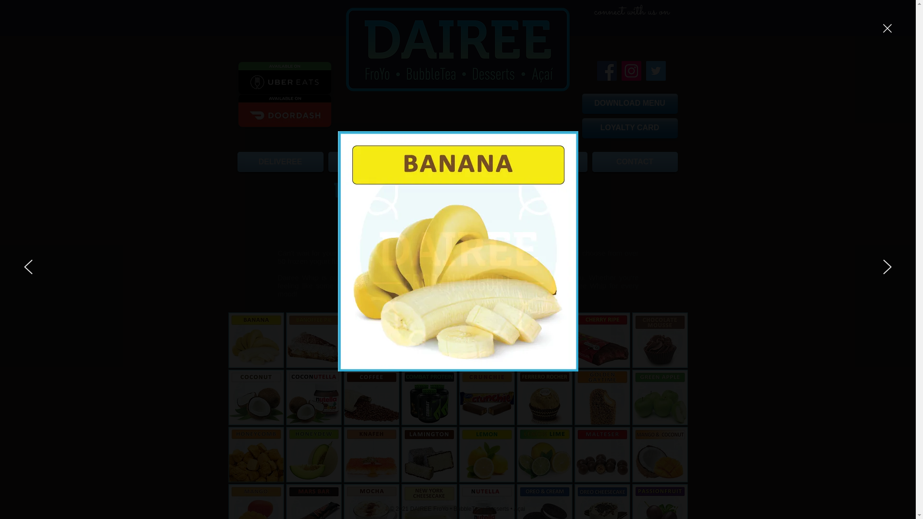  What do you see at coordinates (546, 162) in the screenshot?
I see `JOBS` at bounding box center [546, 162].